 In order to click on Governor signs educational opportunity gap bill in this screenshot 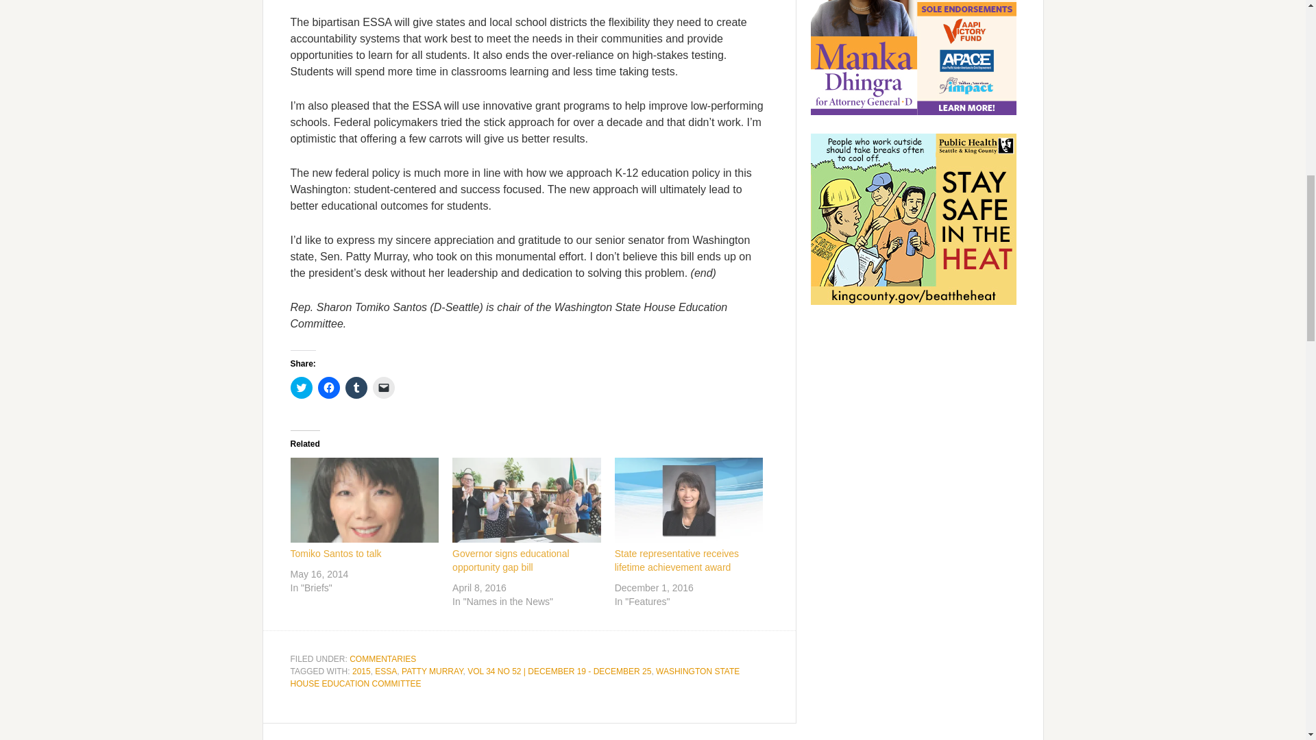, I will do `click(526, 500)`.